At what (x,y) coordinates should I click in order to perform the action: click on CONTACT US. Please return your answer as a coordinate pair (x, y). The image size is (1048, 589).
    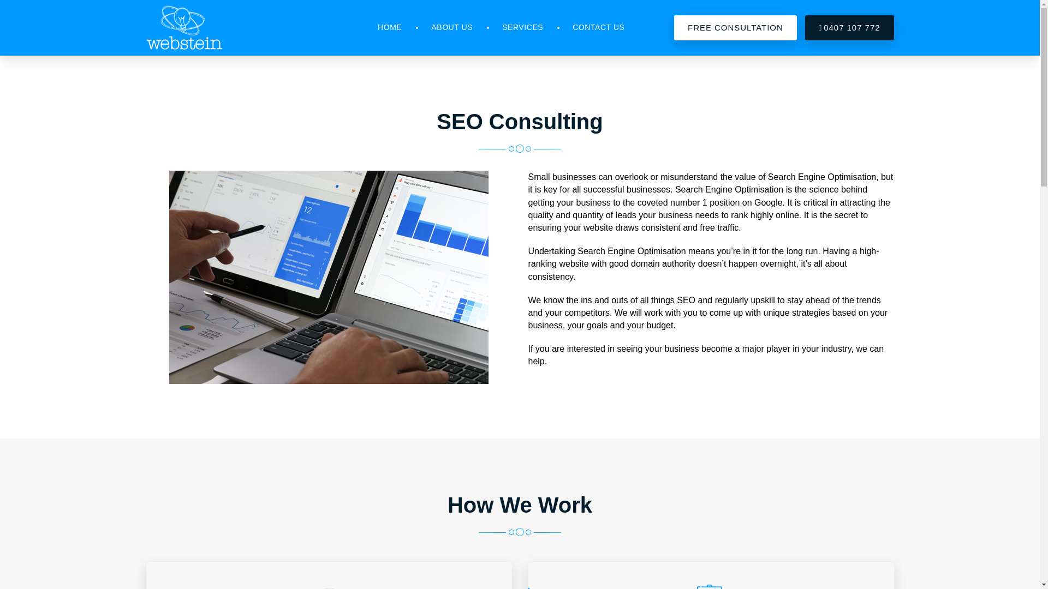
    Looking at the image, I should click on (598, 27).